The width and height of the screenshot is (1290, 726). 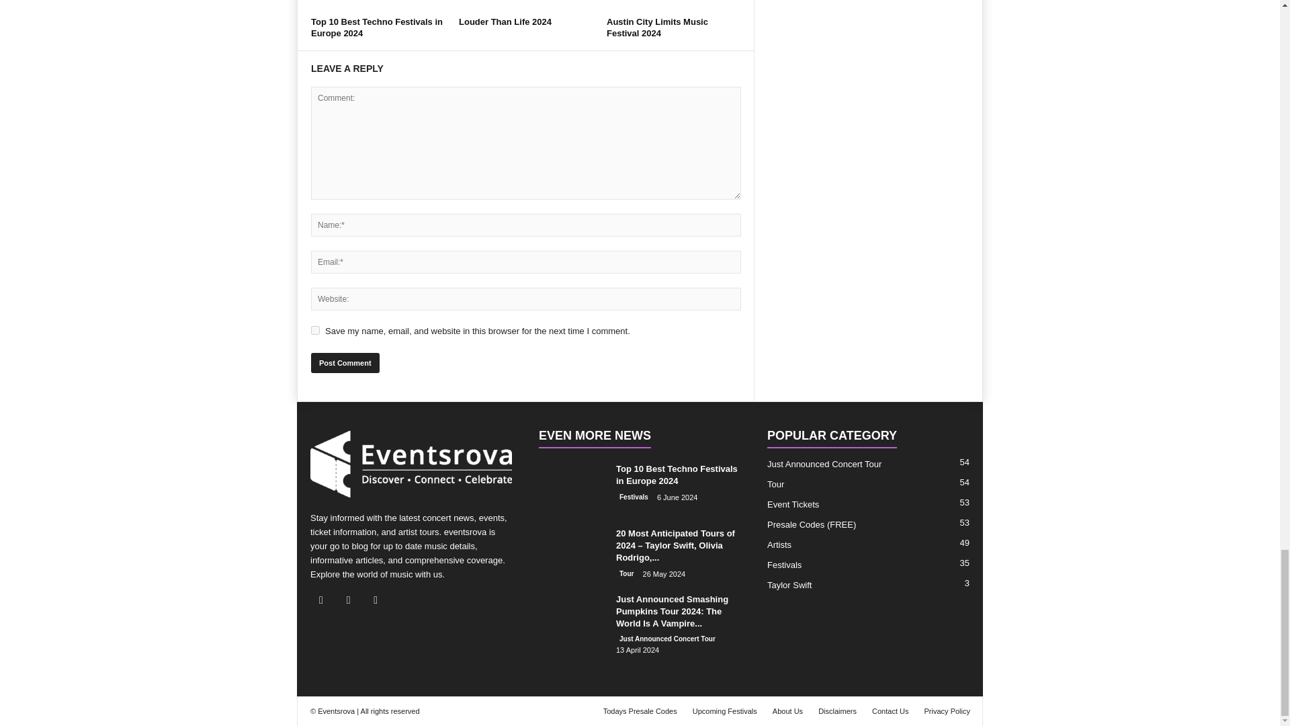 What do you see at coordinates (315, 329) in the screenshot?
I see `yes` at bounding box center [315, 329].